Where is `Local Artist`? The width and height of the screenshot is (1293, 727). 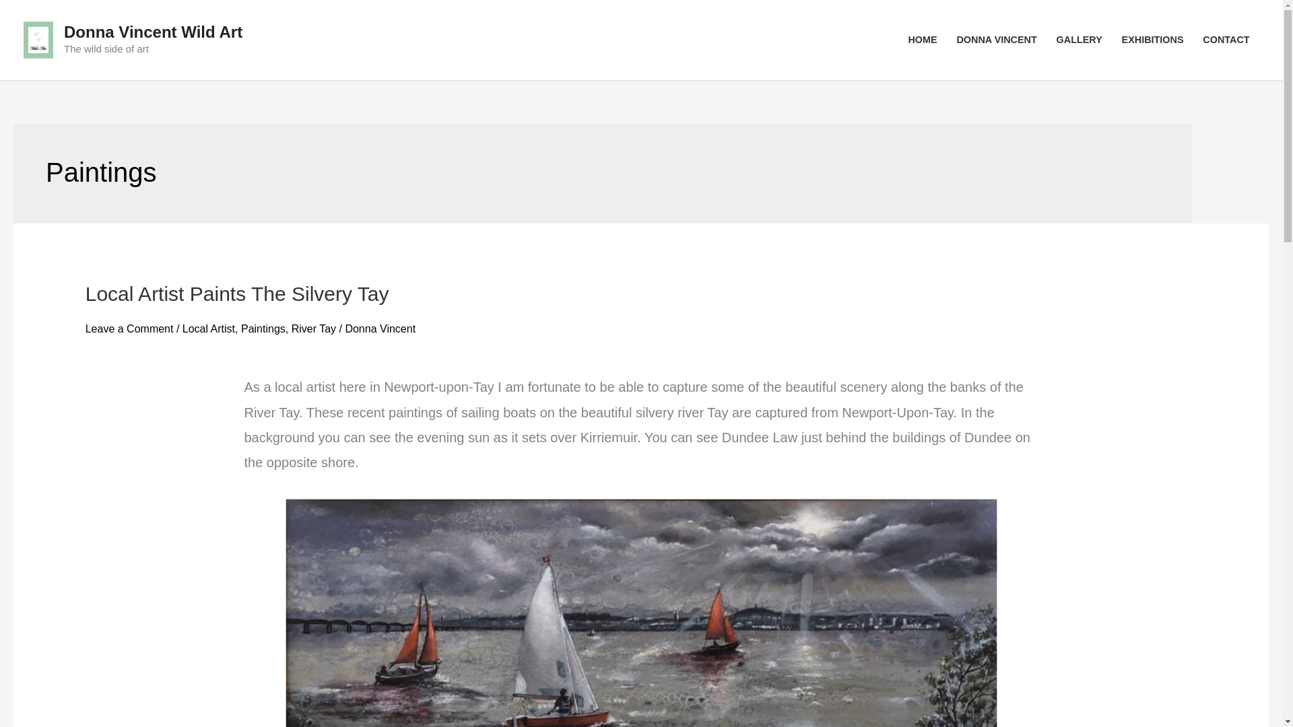 Local Artist is located at coordinates (209, 328).